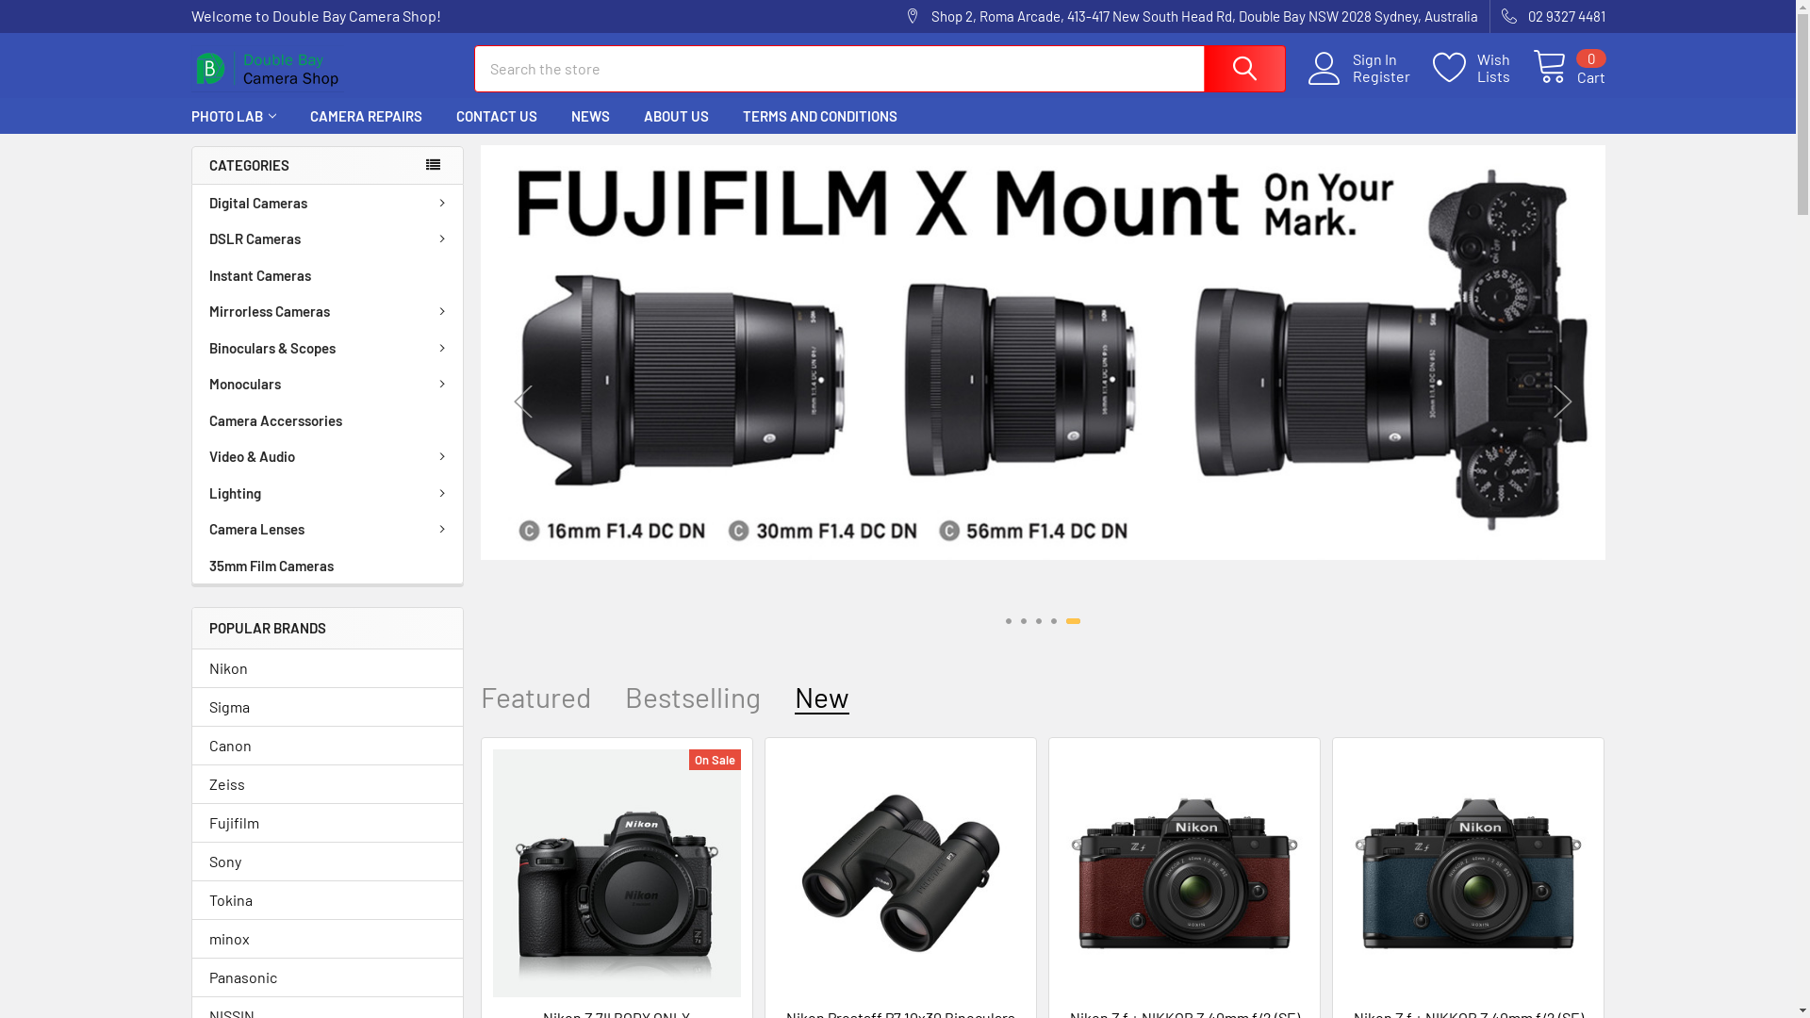  I want to click on Camera Lenses, so click(328, 530).